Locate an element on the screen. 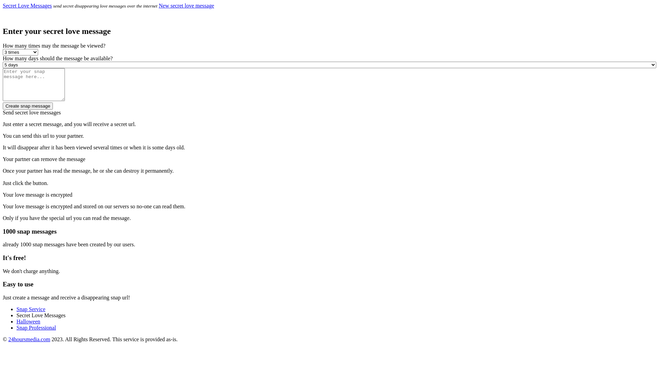  Create snap message is located at coordinates (28, 106).